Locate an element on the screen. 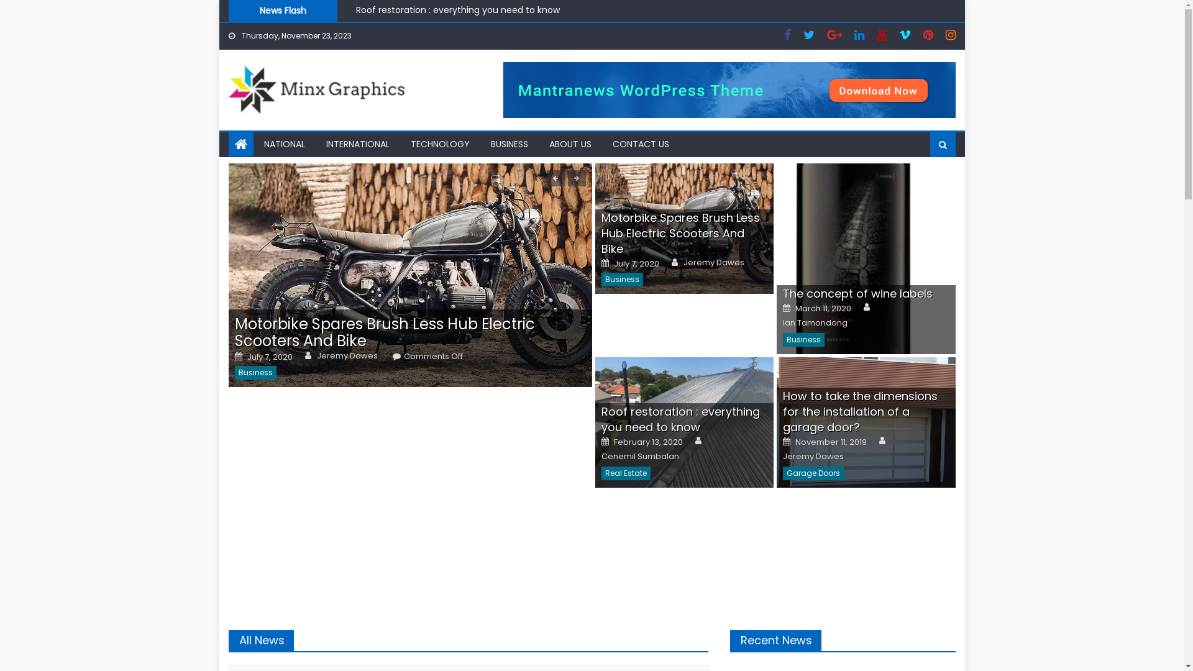 The image size is (1193, 671). February 13, 2020 is located at coordinates (648, 442).